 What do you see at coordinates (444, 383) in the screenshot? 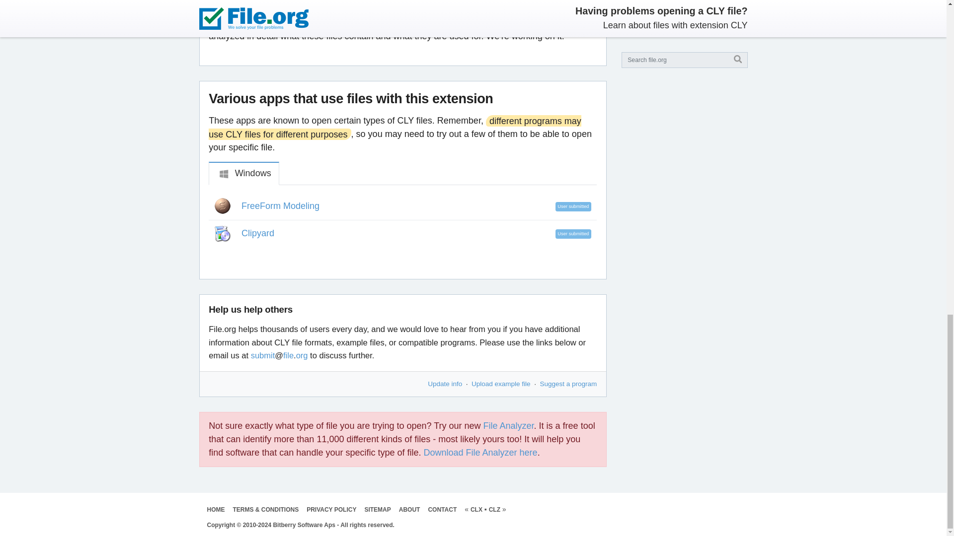
I see `Update info` at bounding box center [444, 383].